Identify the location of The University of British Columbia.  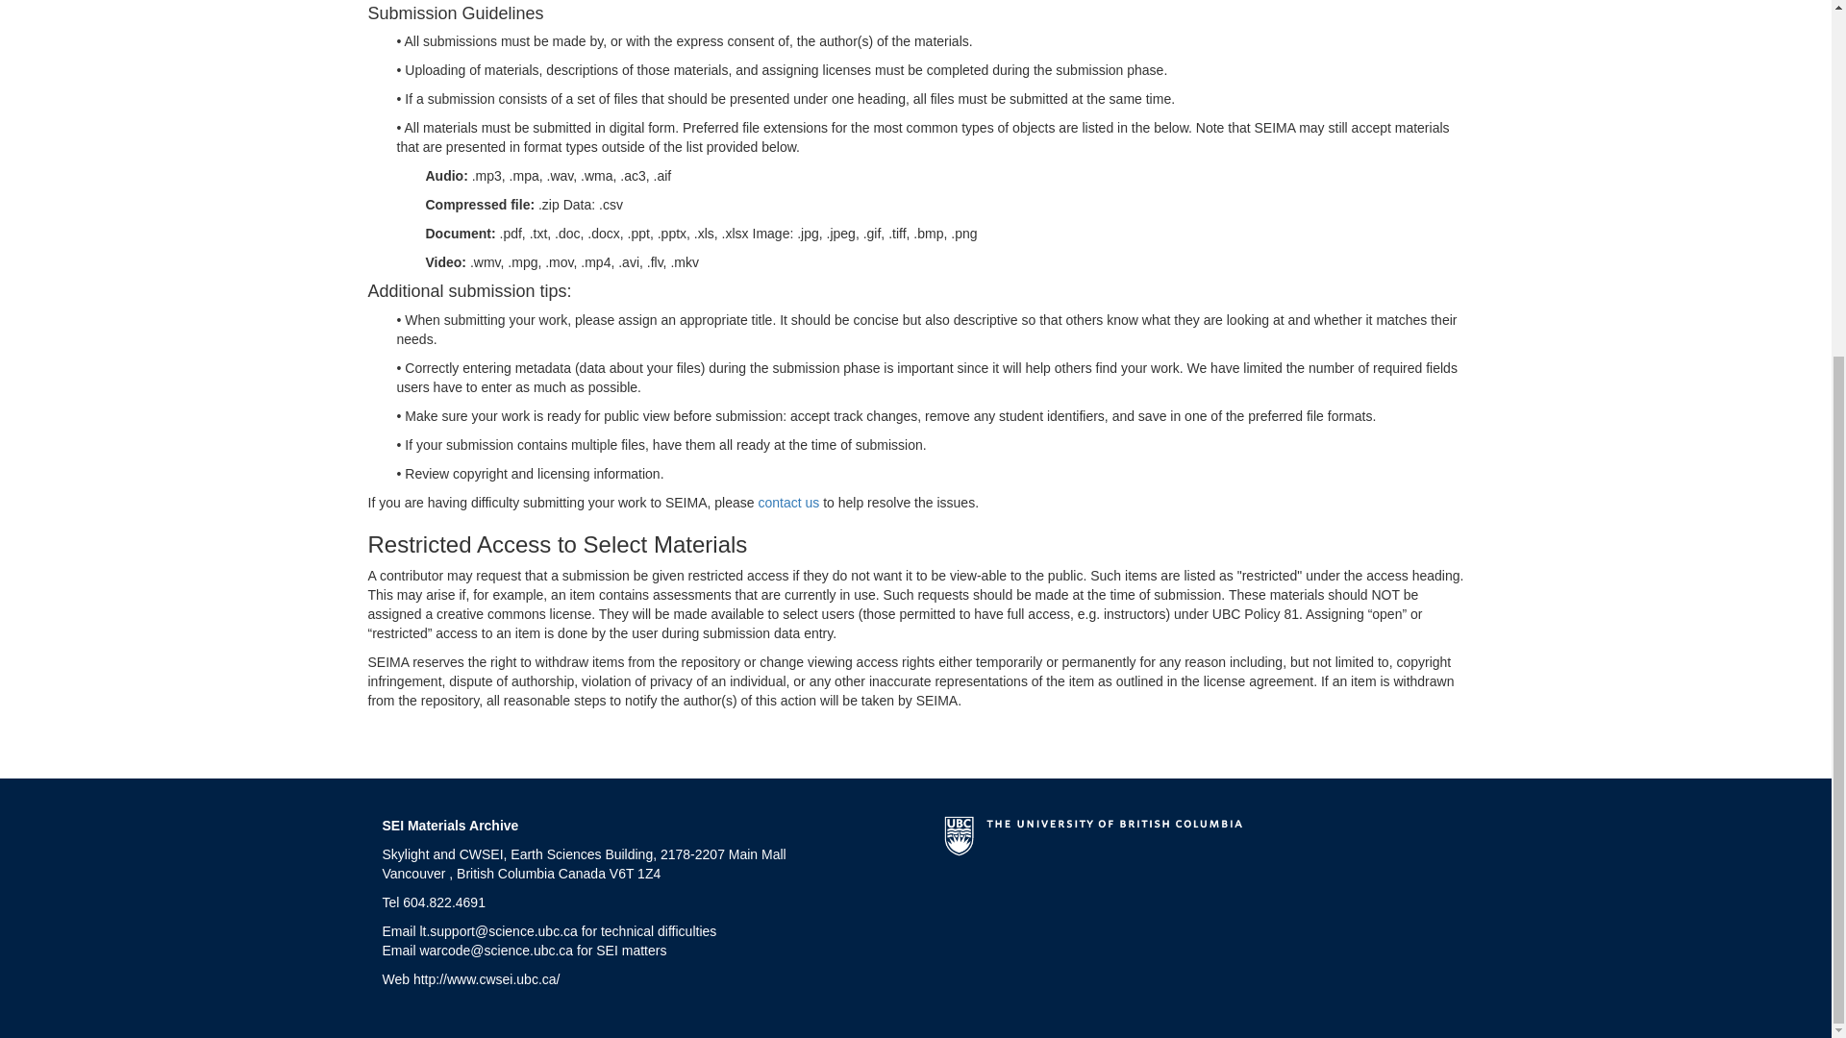
(1092, 842).